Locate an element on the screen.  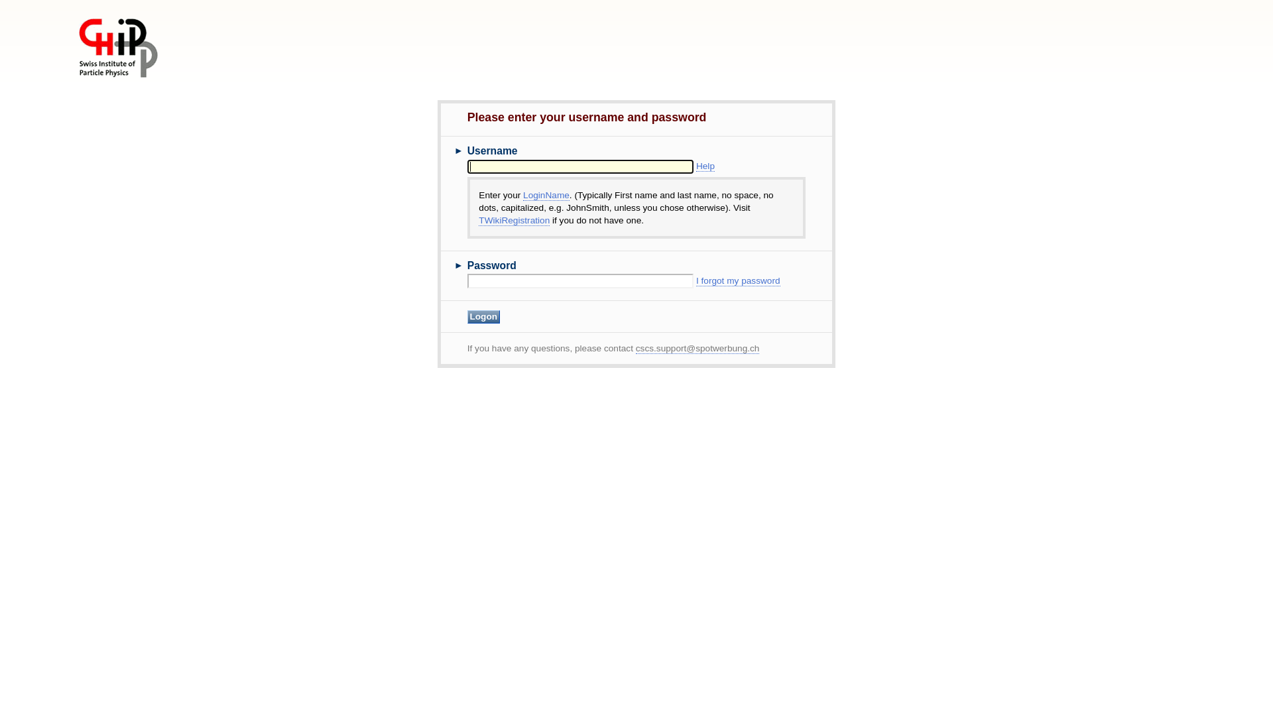
TWikiRegistration is located at coordinates (515, 221).